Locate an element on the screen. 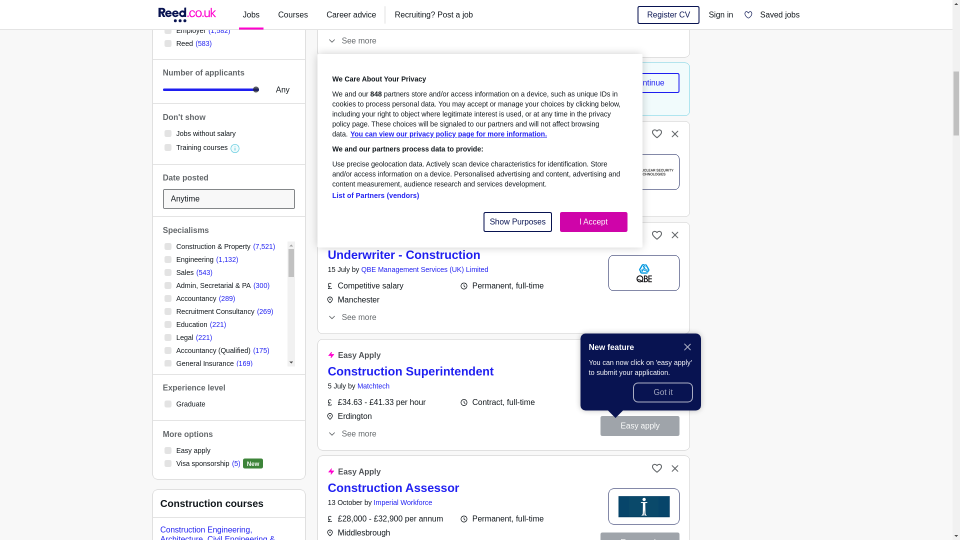 Image resolution: width=960 pixels, height=540 pixels. on is located at coordinates (167, 272).